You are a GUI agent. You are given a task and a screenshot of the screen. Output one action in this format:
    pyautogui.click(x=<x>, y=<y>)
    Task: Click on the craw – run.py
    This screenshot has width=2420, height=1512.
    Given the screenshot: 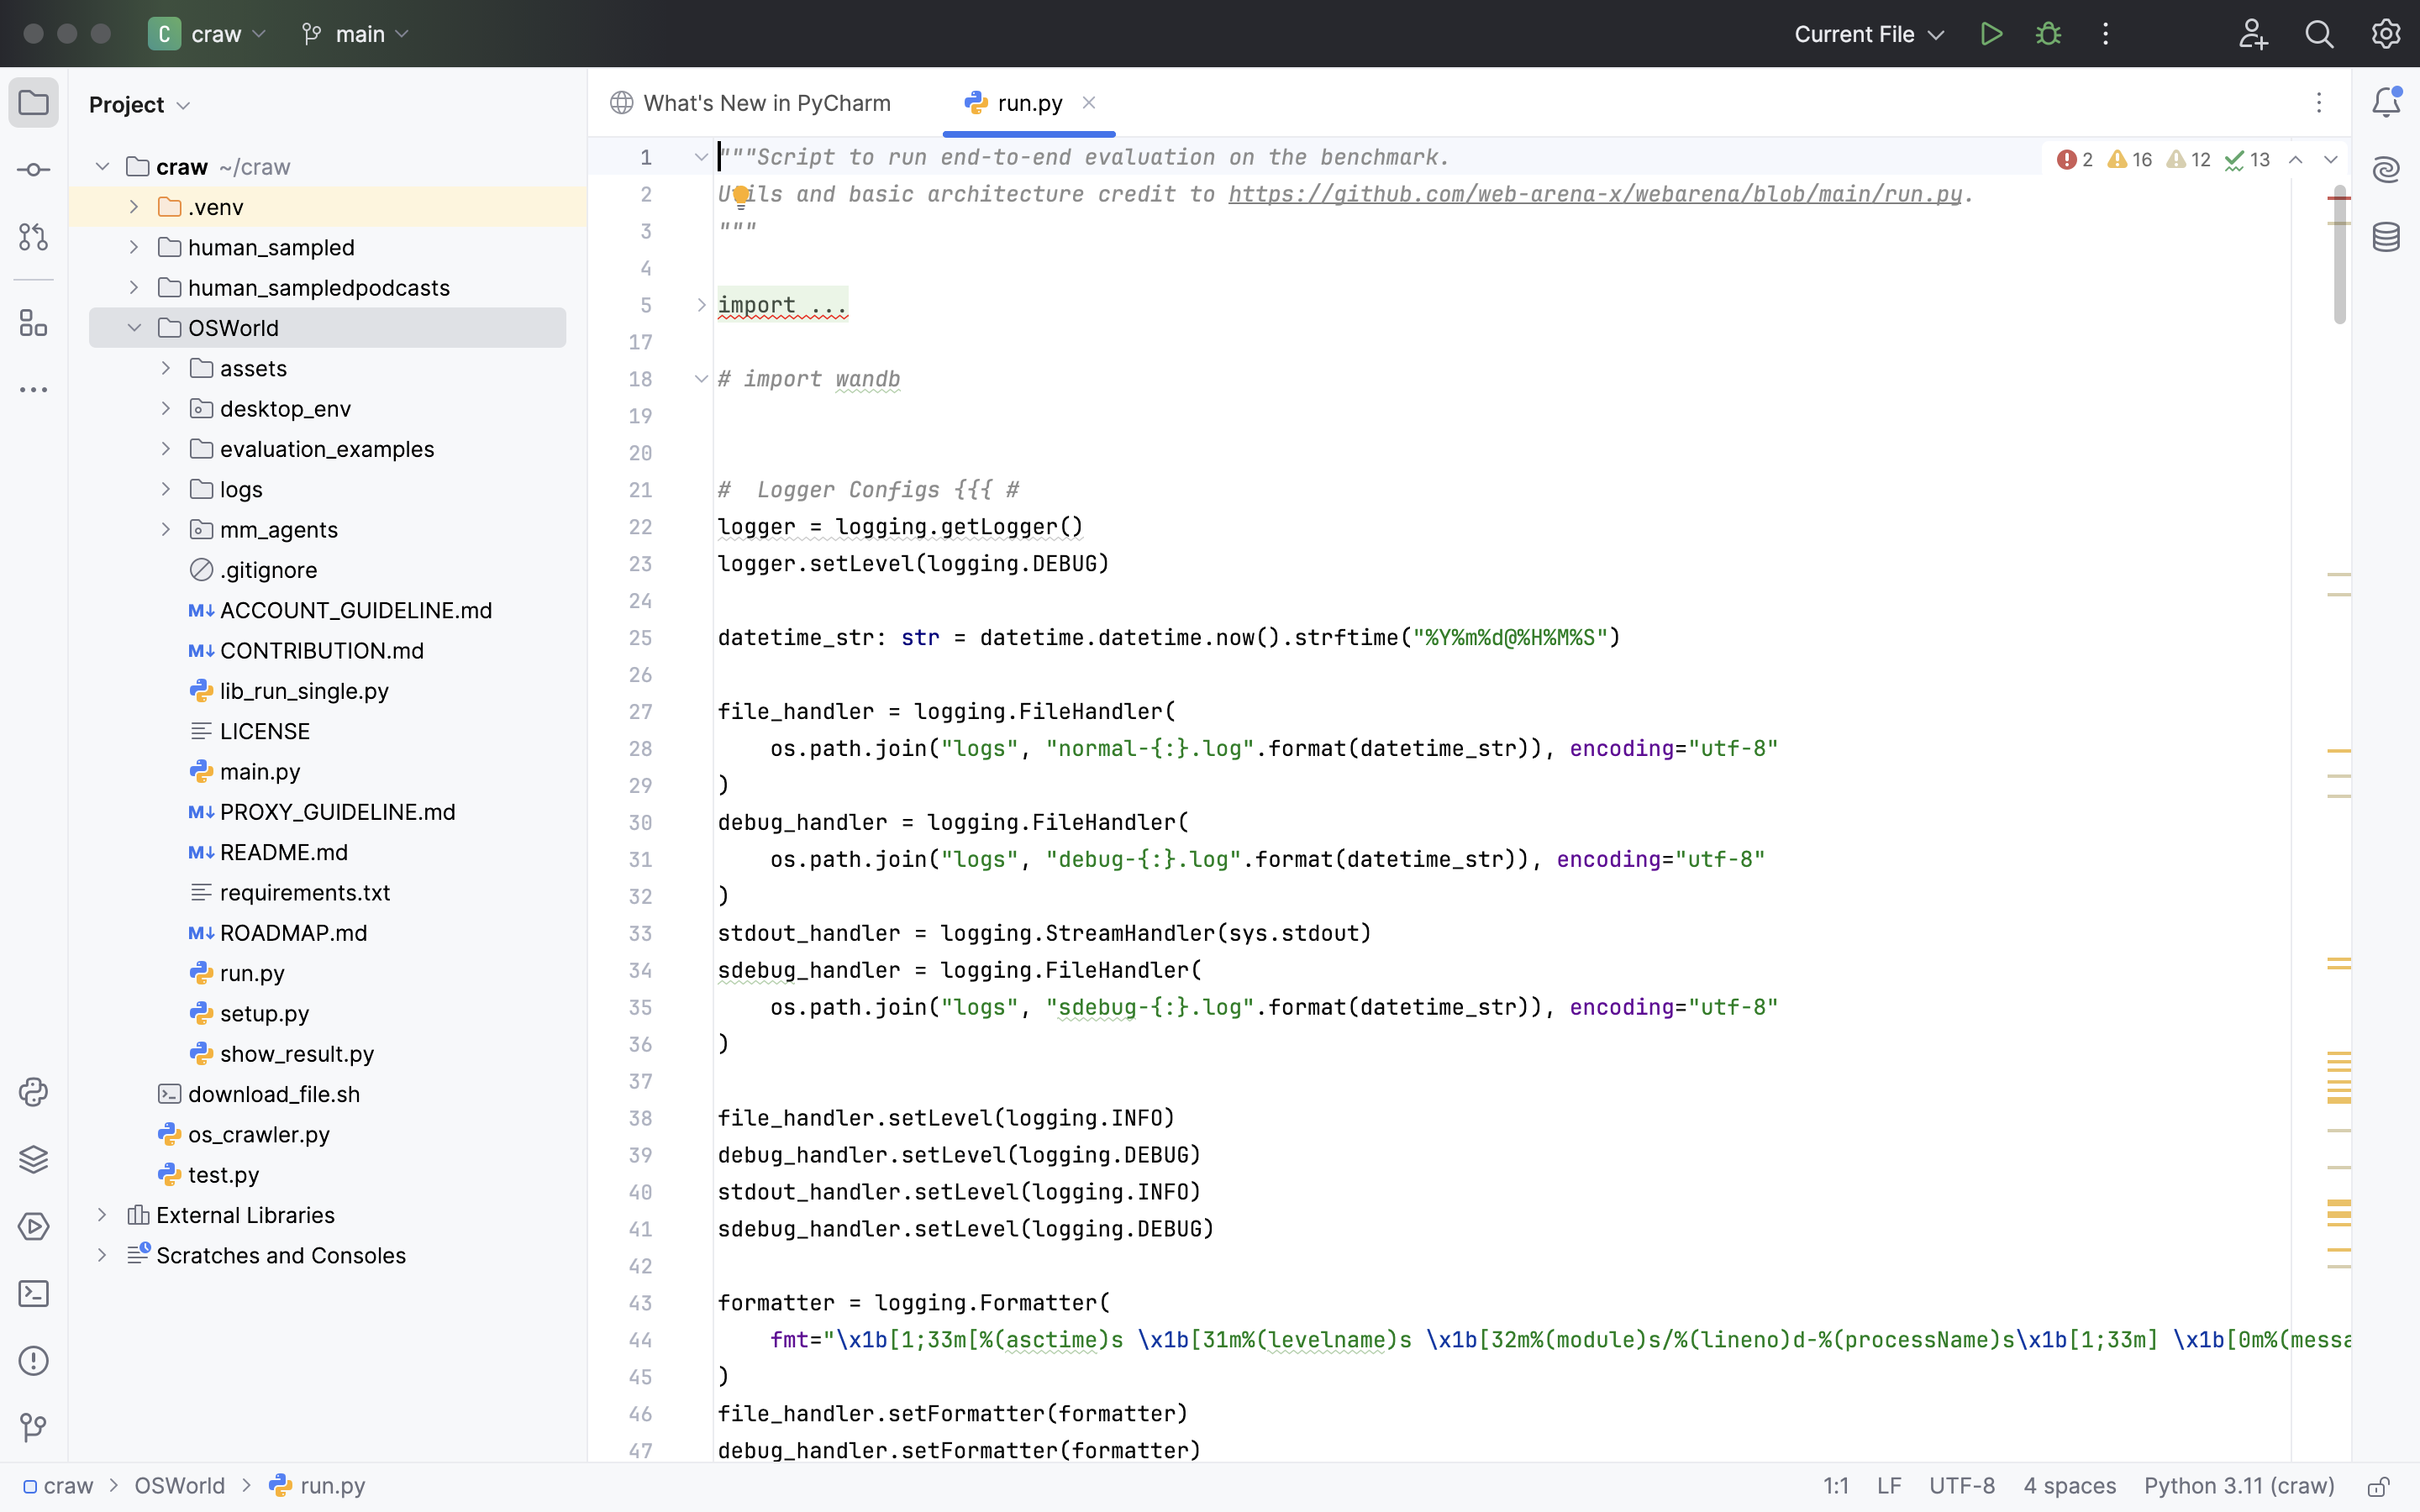 What is the action you would take?
    pyautogui.click(x=1210, y=22)
    